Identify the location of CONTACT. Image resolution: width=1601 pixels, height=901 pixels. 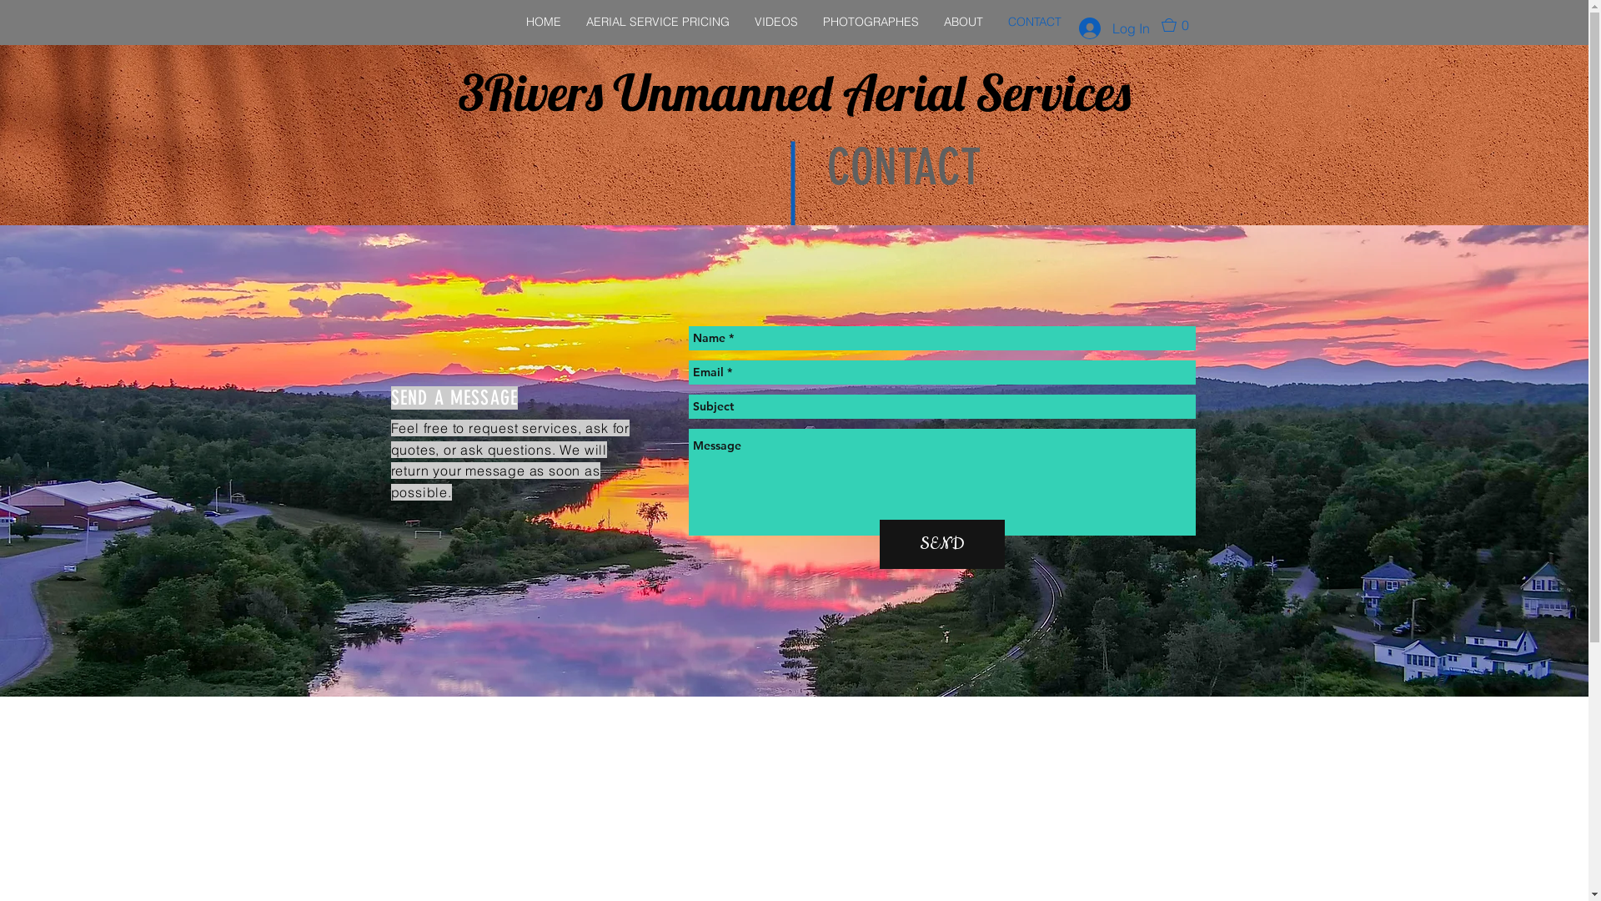
(1035, 22).